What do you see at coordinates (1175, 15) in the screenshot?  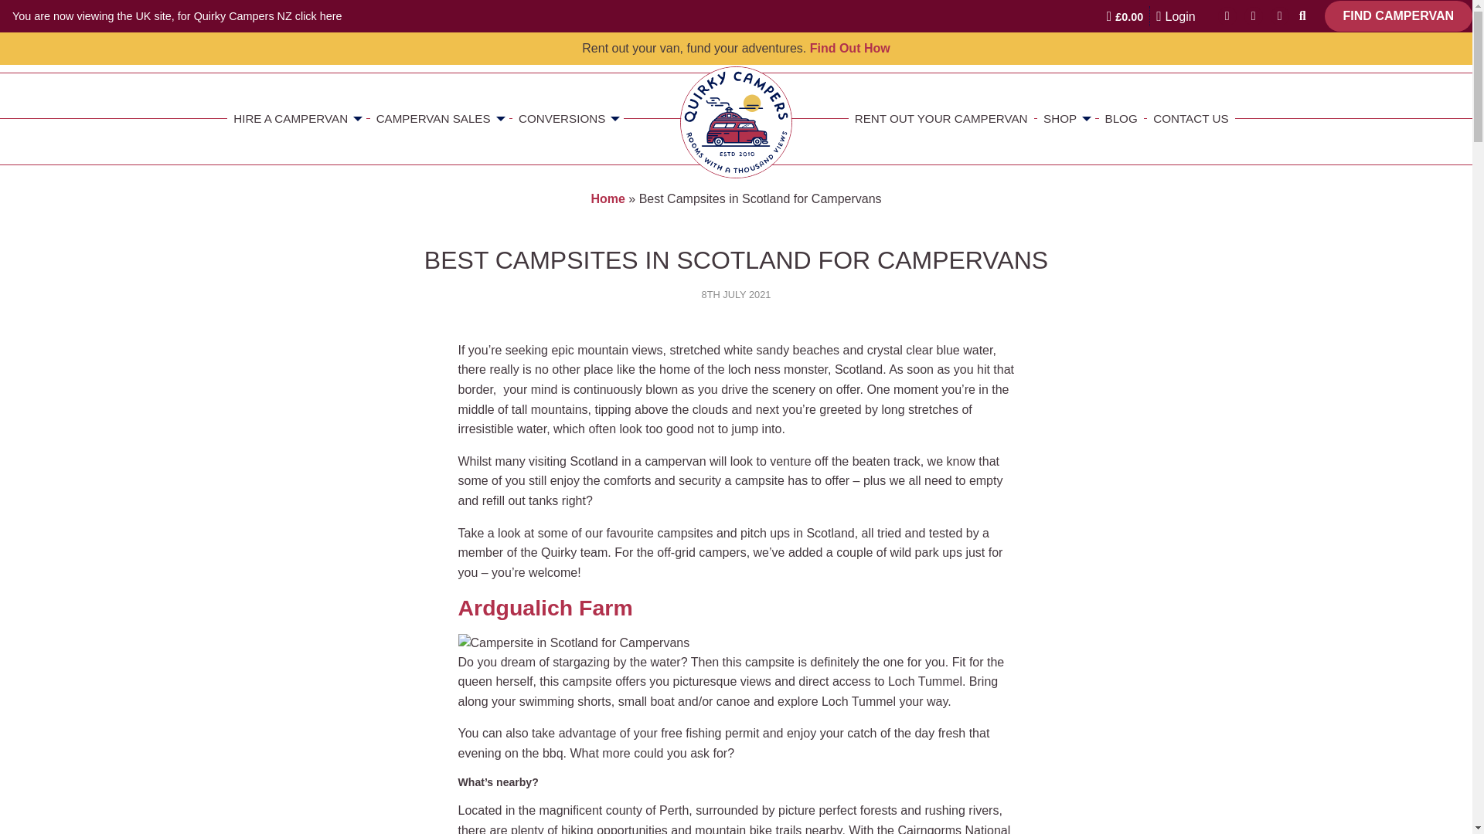 I see `Login` at bounding box center [1175, 15].